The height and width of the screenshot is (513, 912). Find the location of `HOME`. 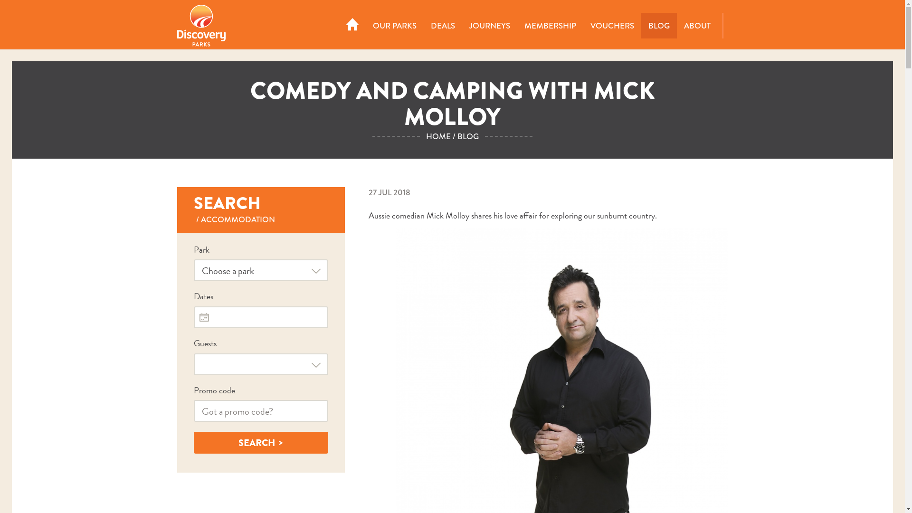

HOME is located at coordinates (438, 137).